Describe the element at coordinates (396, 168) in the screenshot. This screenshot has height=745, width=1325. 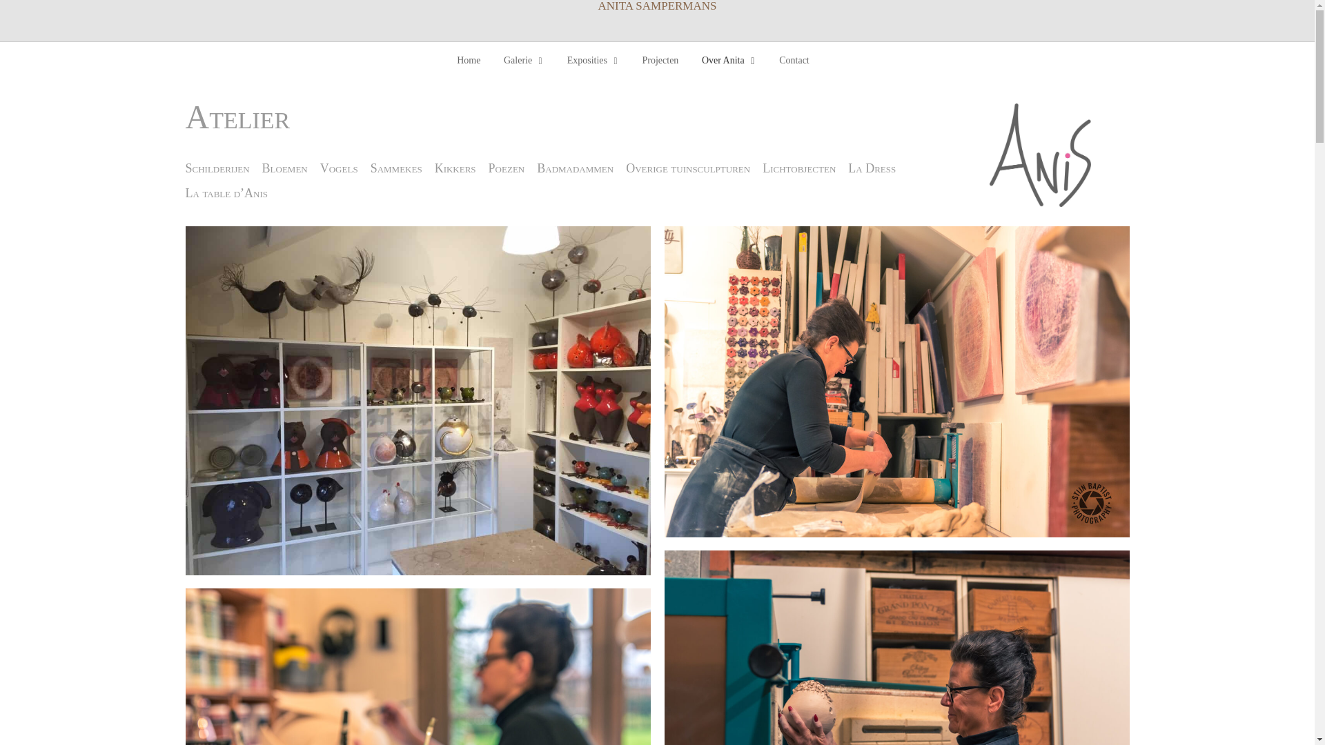
I see `Sammekes` at that location.